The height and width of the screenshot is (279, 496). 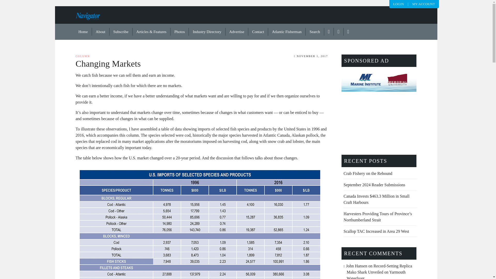 I want to click on Search, so click(x=315, y=32).